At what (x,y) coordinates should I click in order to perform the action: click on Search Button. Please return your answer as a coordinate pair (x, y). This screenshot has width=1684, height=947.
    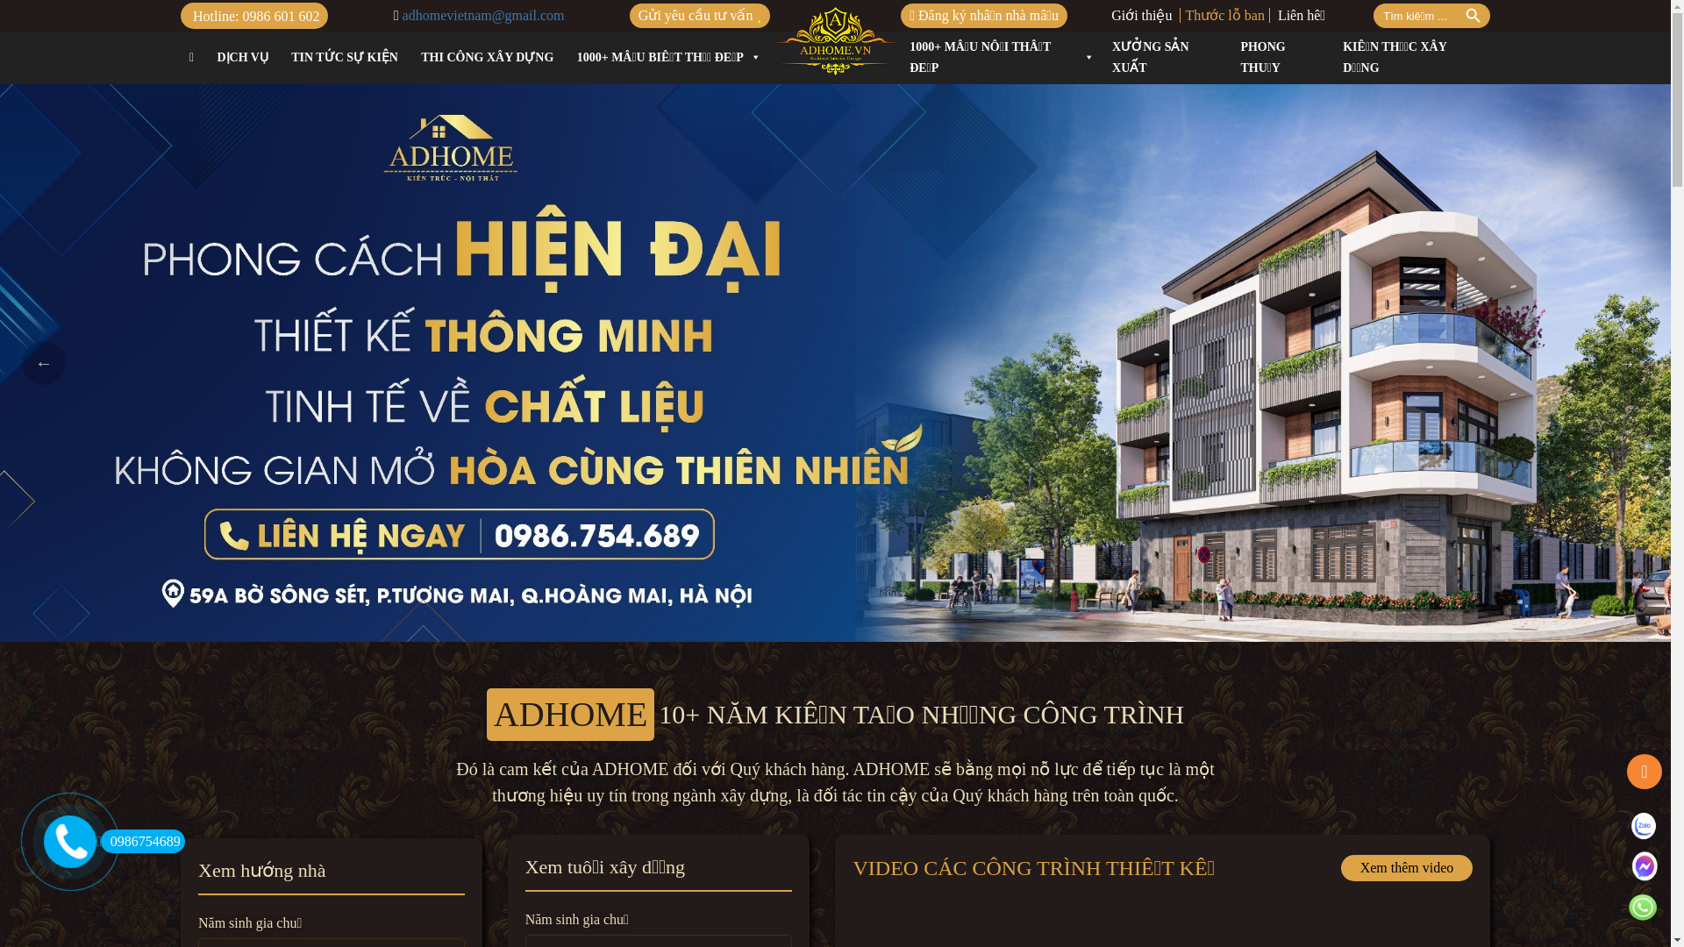
    Looking at the image, I should click on (1473, 16).